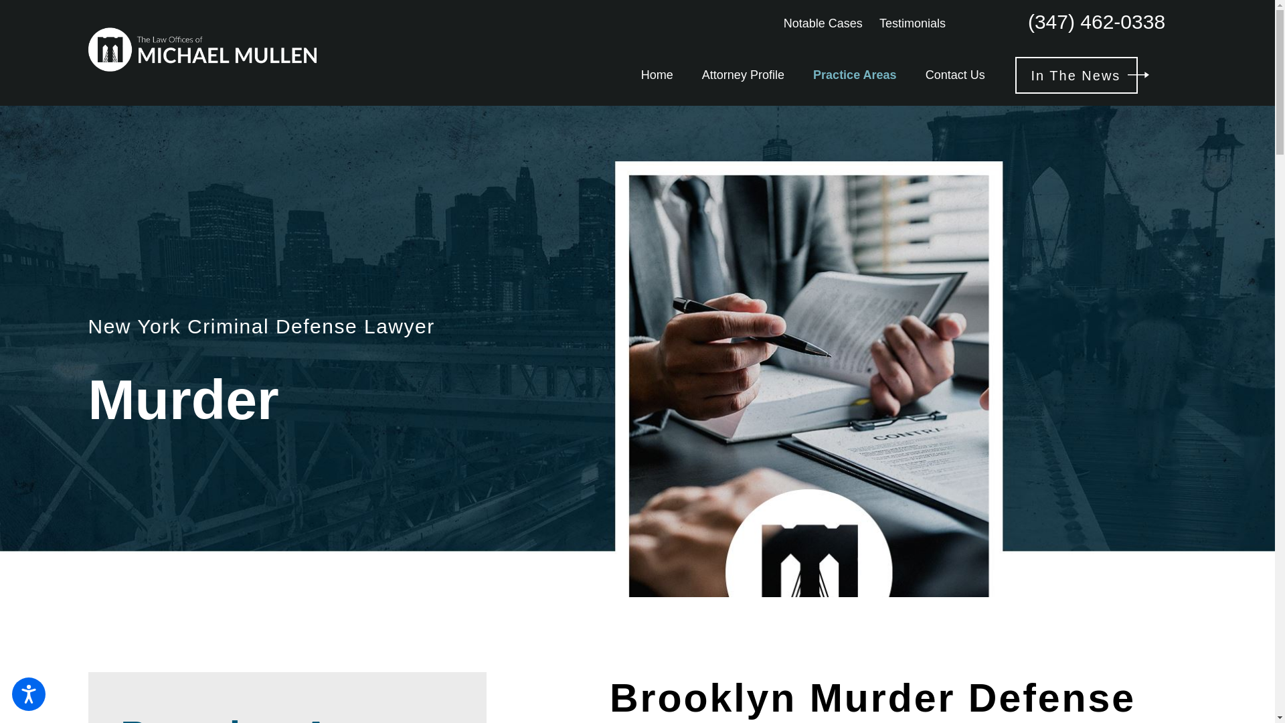 Image resolution: width=1285 pixels, height=723 pixels. What do you see at coordinates (743, 75) in the screenshot?
I see `Attorney Profile` at bounding box center [743, 75].